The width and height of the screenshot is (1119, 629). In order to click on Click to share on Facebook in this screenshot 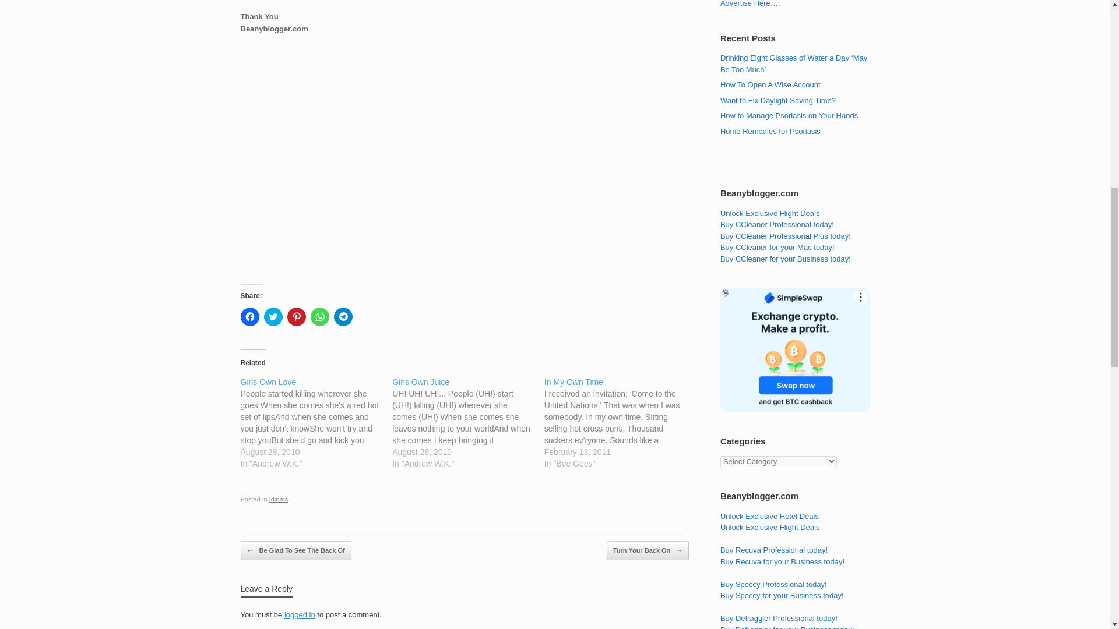, I will do `click(249, 317)`.